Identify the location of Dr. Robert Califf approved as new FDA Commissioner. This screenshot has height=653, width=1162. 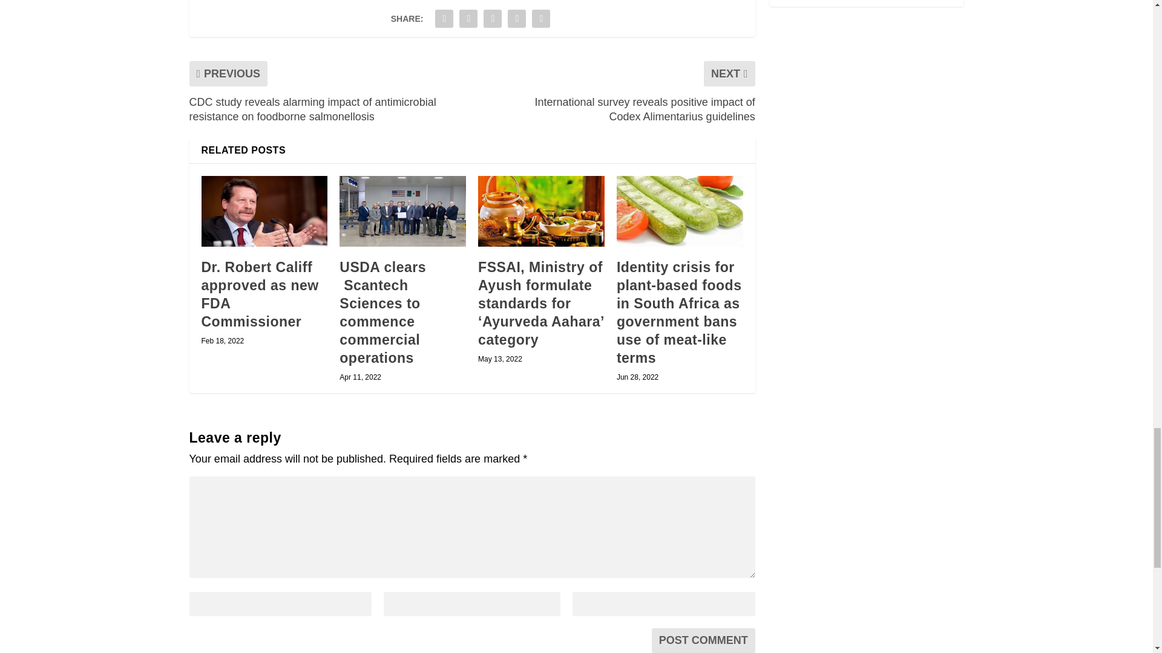
(264, 211).